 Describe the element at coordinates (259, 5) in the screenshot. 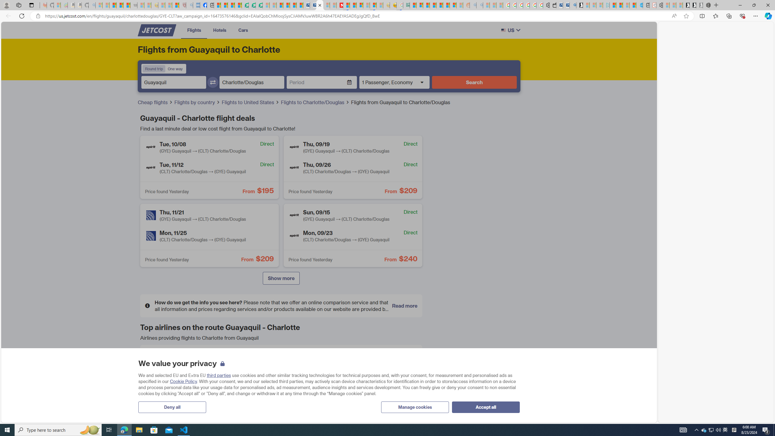

I see `Microsoft Word - consumer-privacy address update 2.2021` at that location.